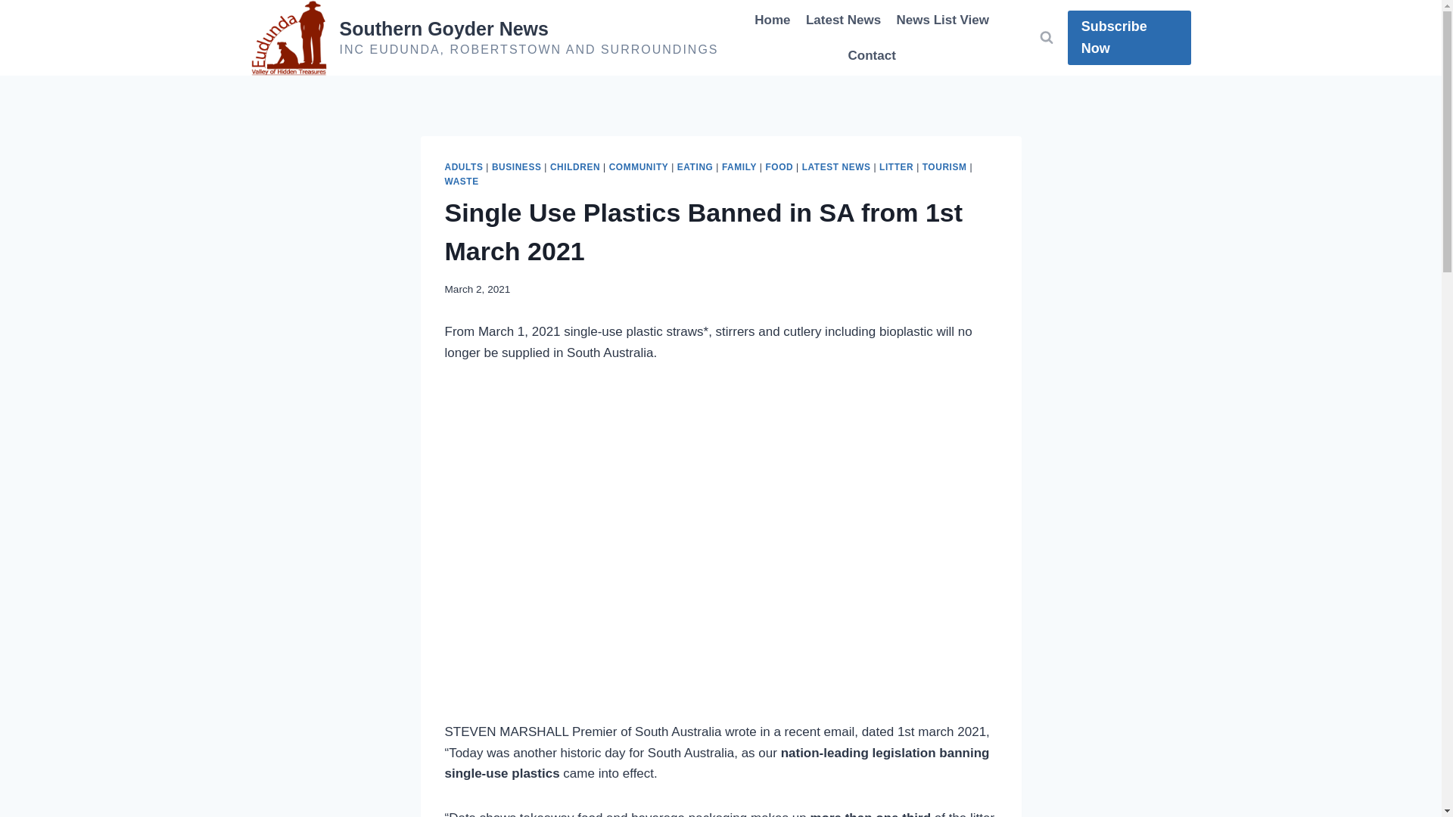 This screenshot has height=817, width=1453. What do you see at coordinates (464, 166) in the screenshot?
I see `ADULTS` at bounding box center [464, 166].